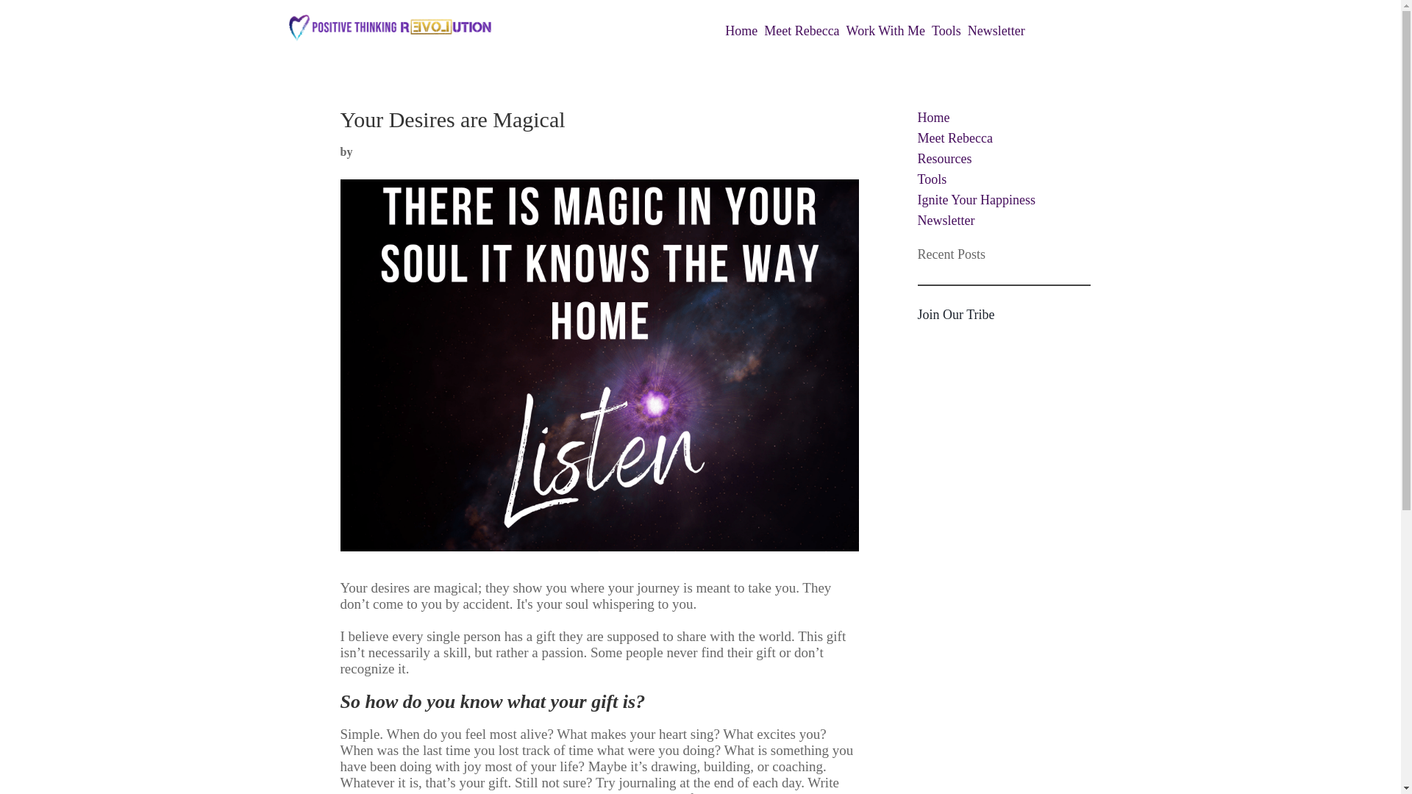  I want to click on Tools, so click(933, 179).